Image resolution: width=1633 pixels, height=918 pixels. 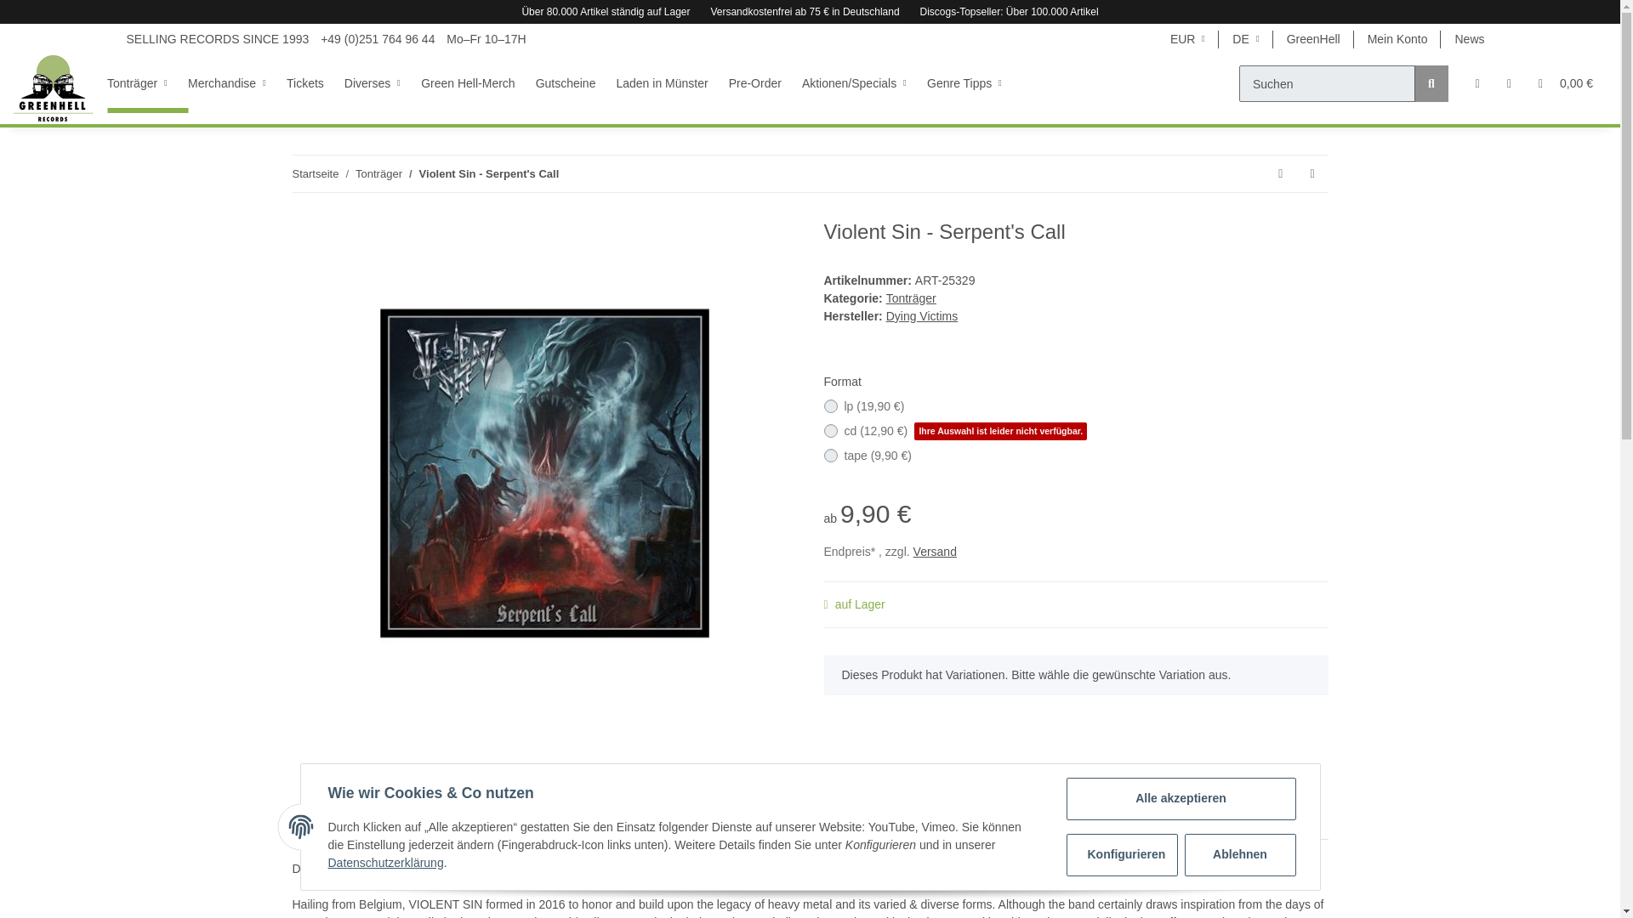 What do you see at coordinates (53, 88) in the screenshot?
I see `Green Hell` at bounding box center [53, 88].